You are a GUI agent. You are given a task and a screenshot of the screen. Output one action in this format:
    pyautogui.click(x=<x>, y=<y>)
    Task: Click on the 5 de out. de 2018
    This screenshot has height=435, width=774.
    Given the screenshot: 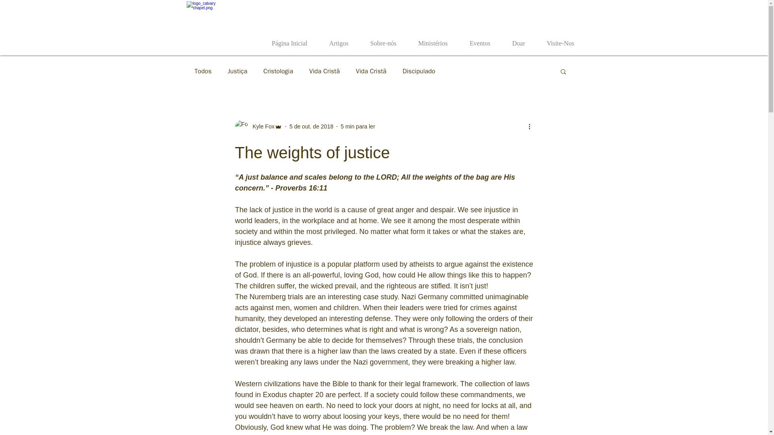 What is the action you would take?
    pyautogui.click(x=311, y=126)
    